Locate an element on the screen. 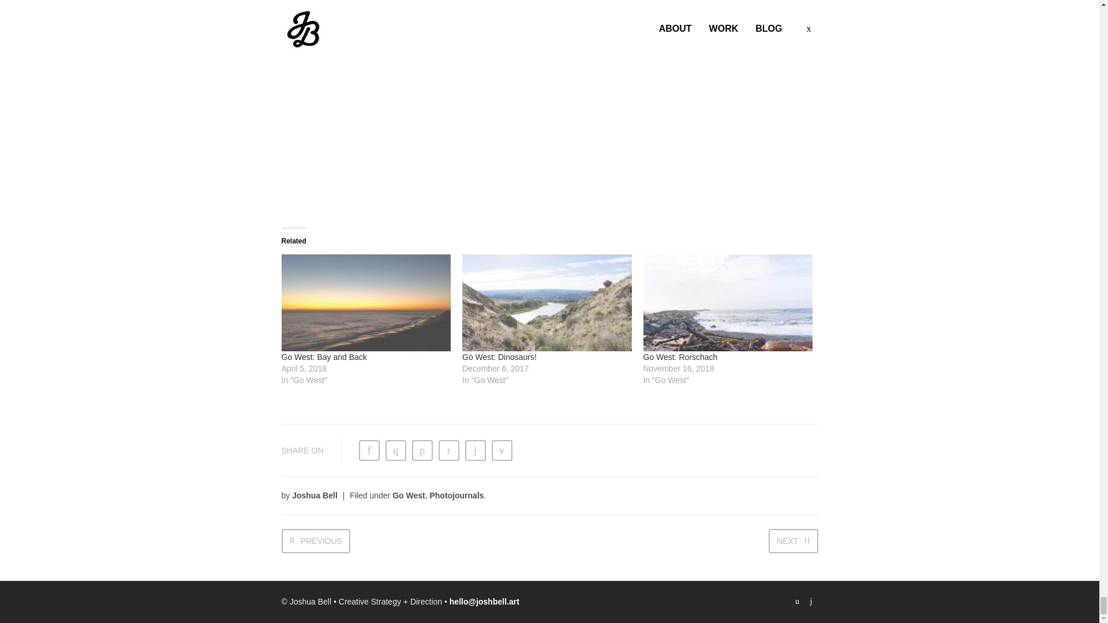 This screenshot has width=1108, height=623. NEXT is located at coordinates (793, 541).